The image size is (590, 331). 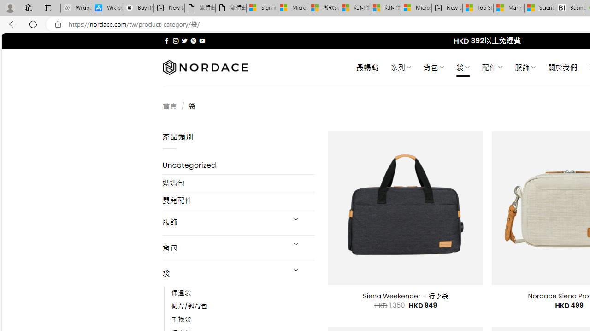 I want to click on Top Stories - MSN, so click(x=478, y=8).